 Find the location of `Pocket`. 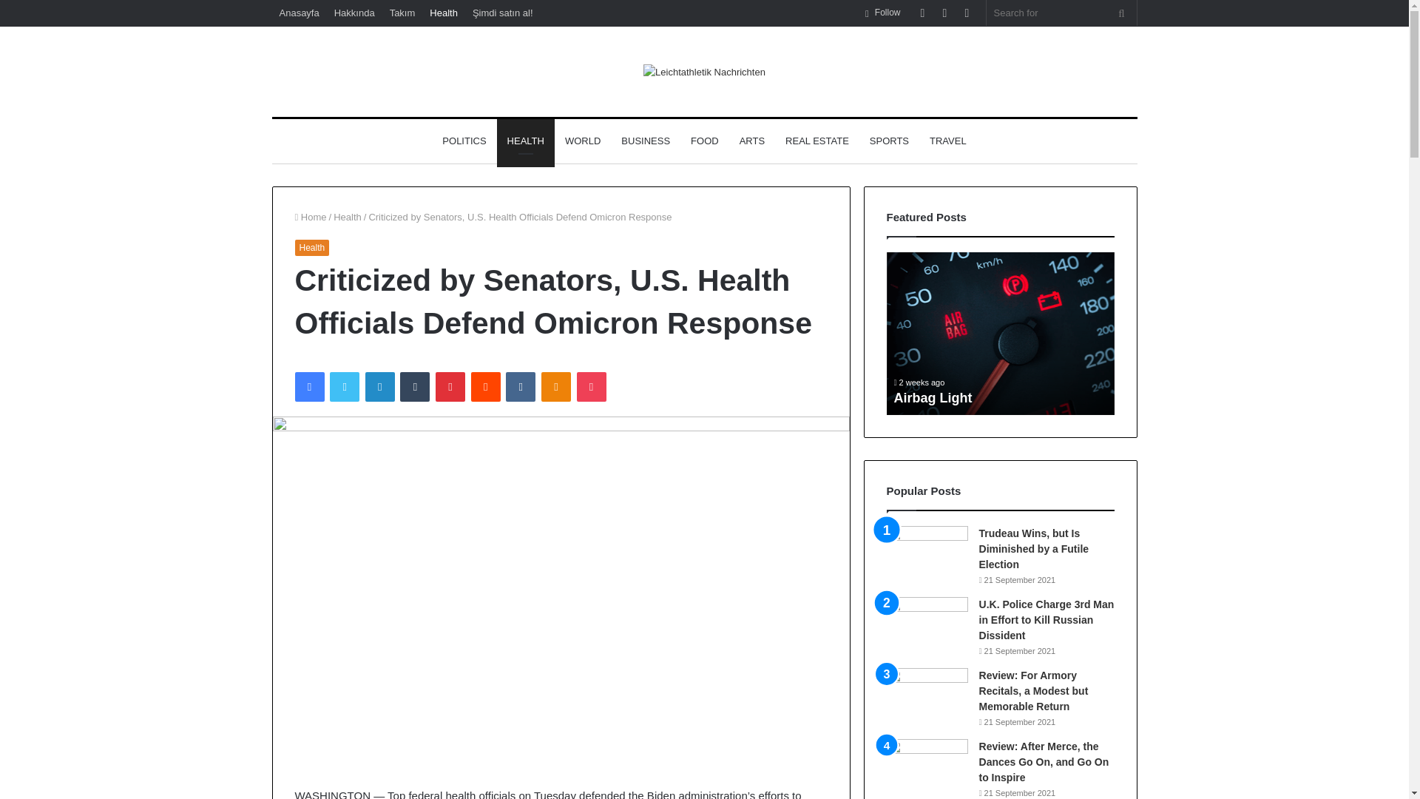

Pocket is located at coordinates (591, 387).